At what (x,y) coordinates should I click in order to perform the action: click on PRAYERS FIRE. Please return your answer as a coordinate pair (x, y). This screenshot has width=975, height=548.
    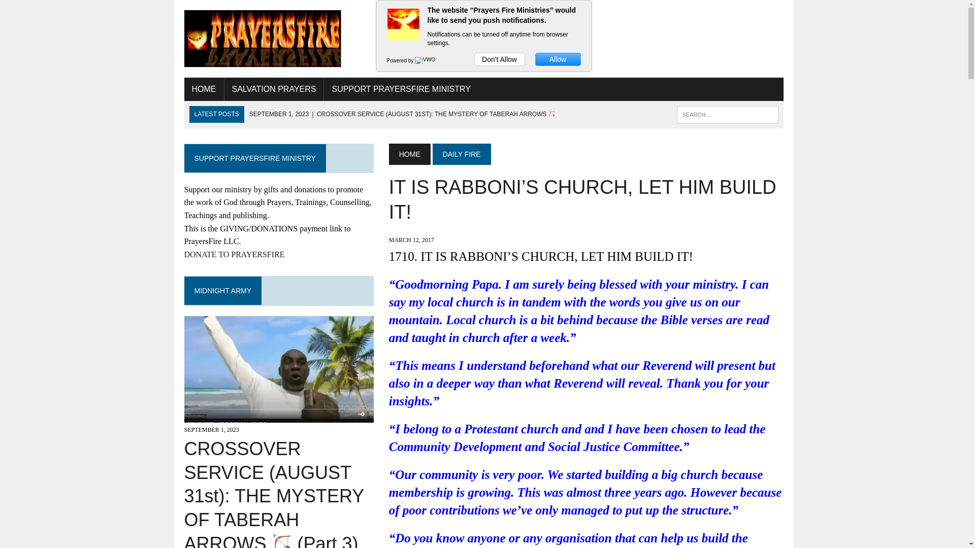
    Looking at the image, I should click on (483, 39).